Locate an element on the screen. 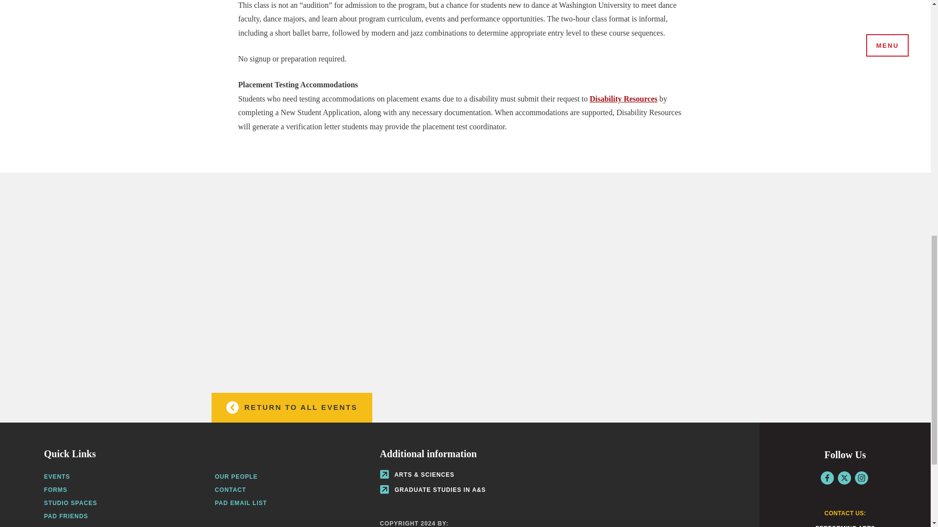 This screenshot has width=938, height=527. Disability Resources is located at coordinates (623, 99).